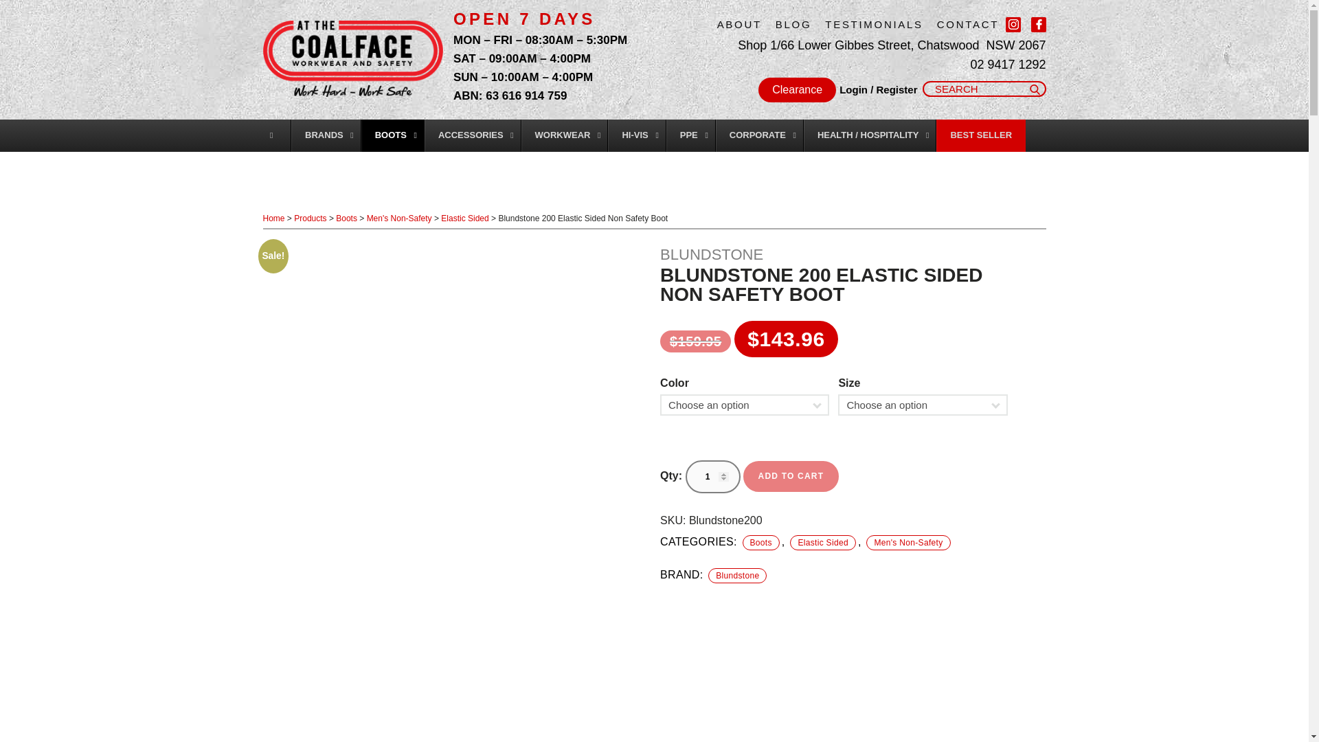 The width and height of the screenshot is (1319, 742). What do you see at coordinates (346, 218) in the screenshot?
I see `Go to the Boots Category archives.` at bounding box center [346, 218].